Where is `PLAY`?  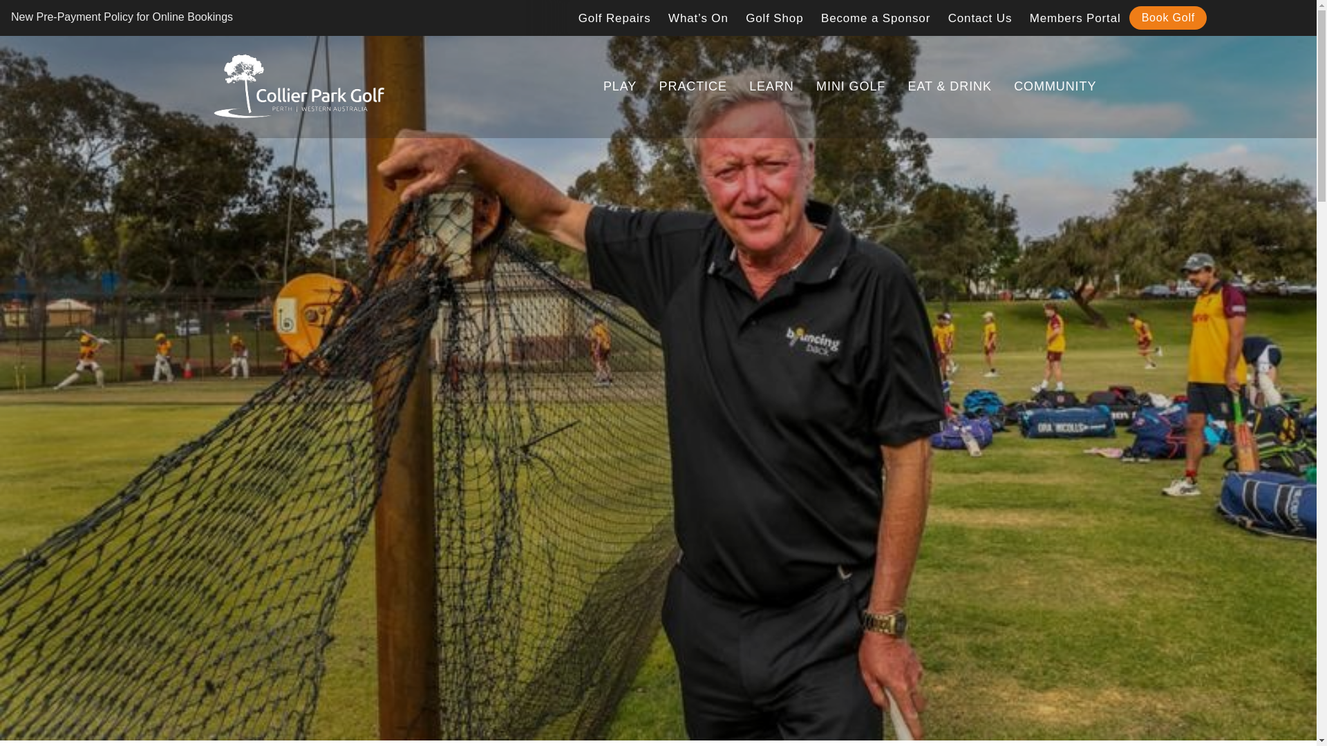
PLAY is located at coordinates (620, 87).